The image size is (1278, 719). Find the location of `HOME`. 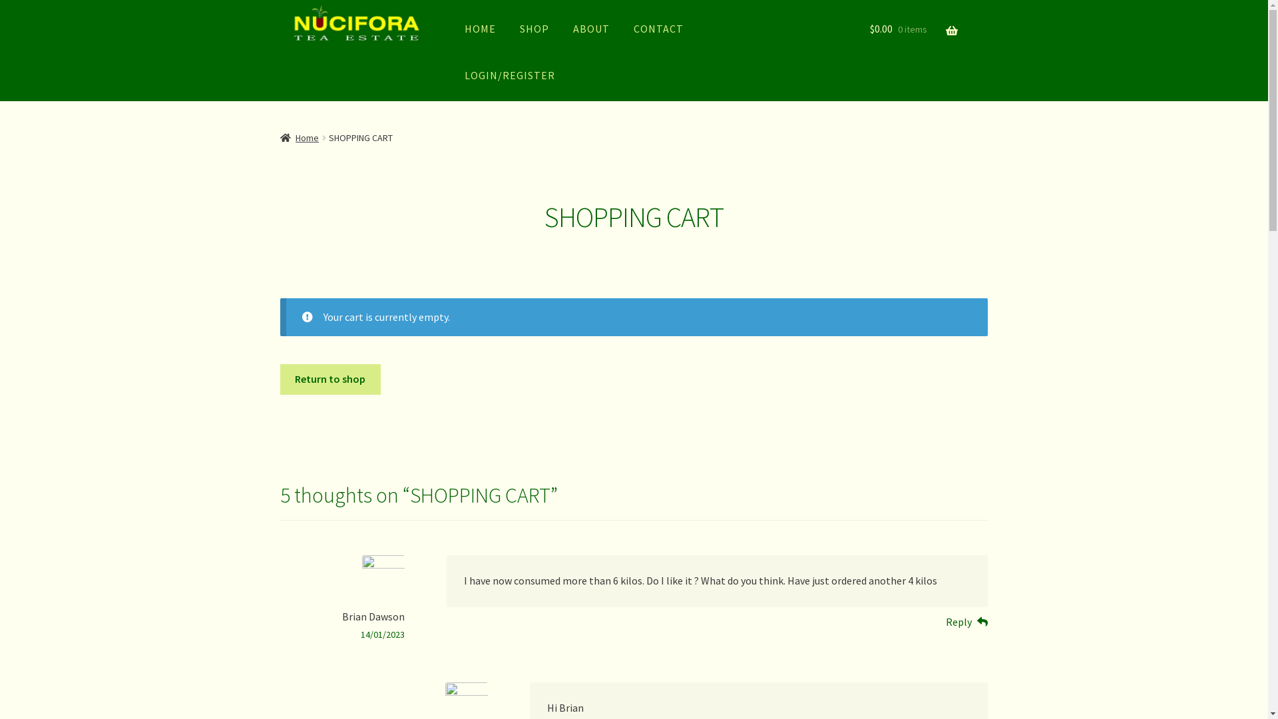

HOME is located at coordinates (481, 28).